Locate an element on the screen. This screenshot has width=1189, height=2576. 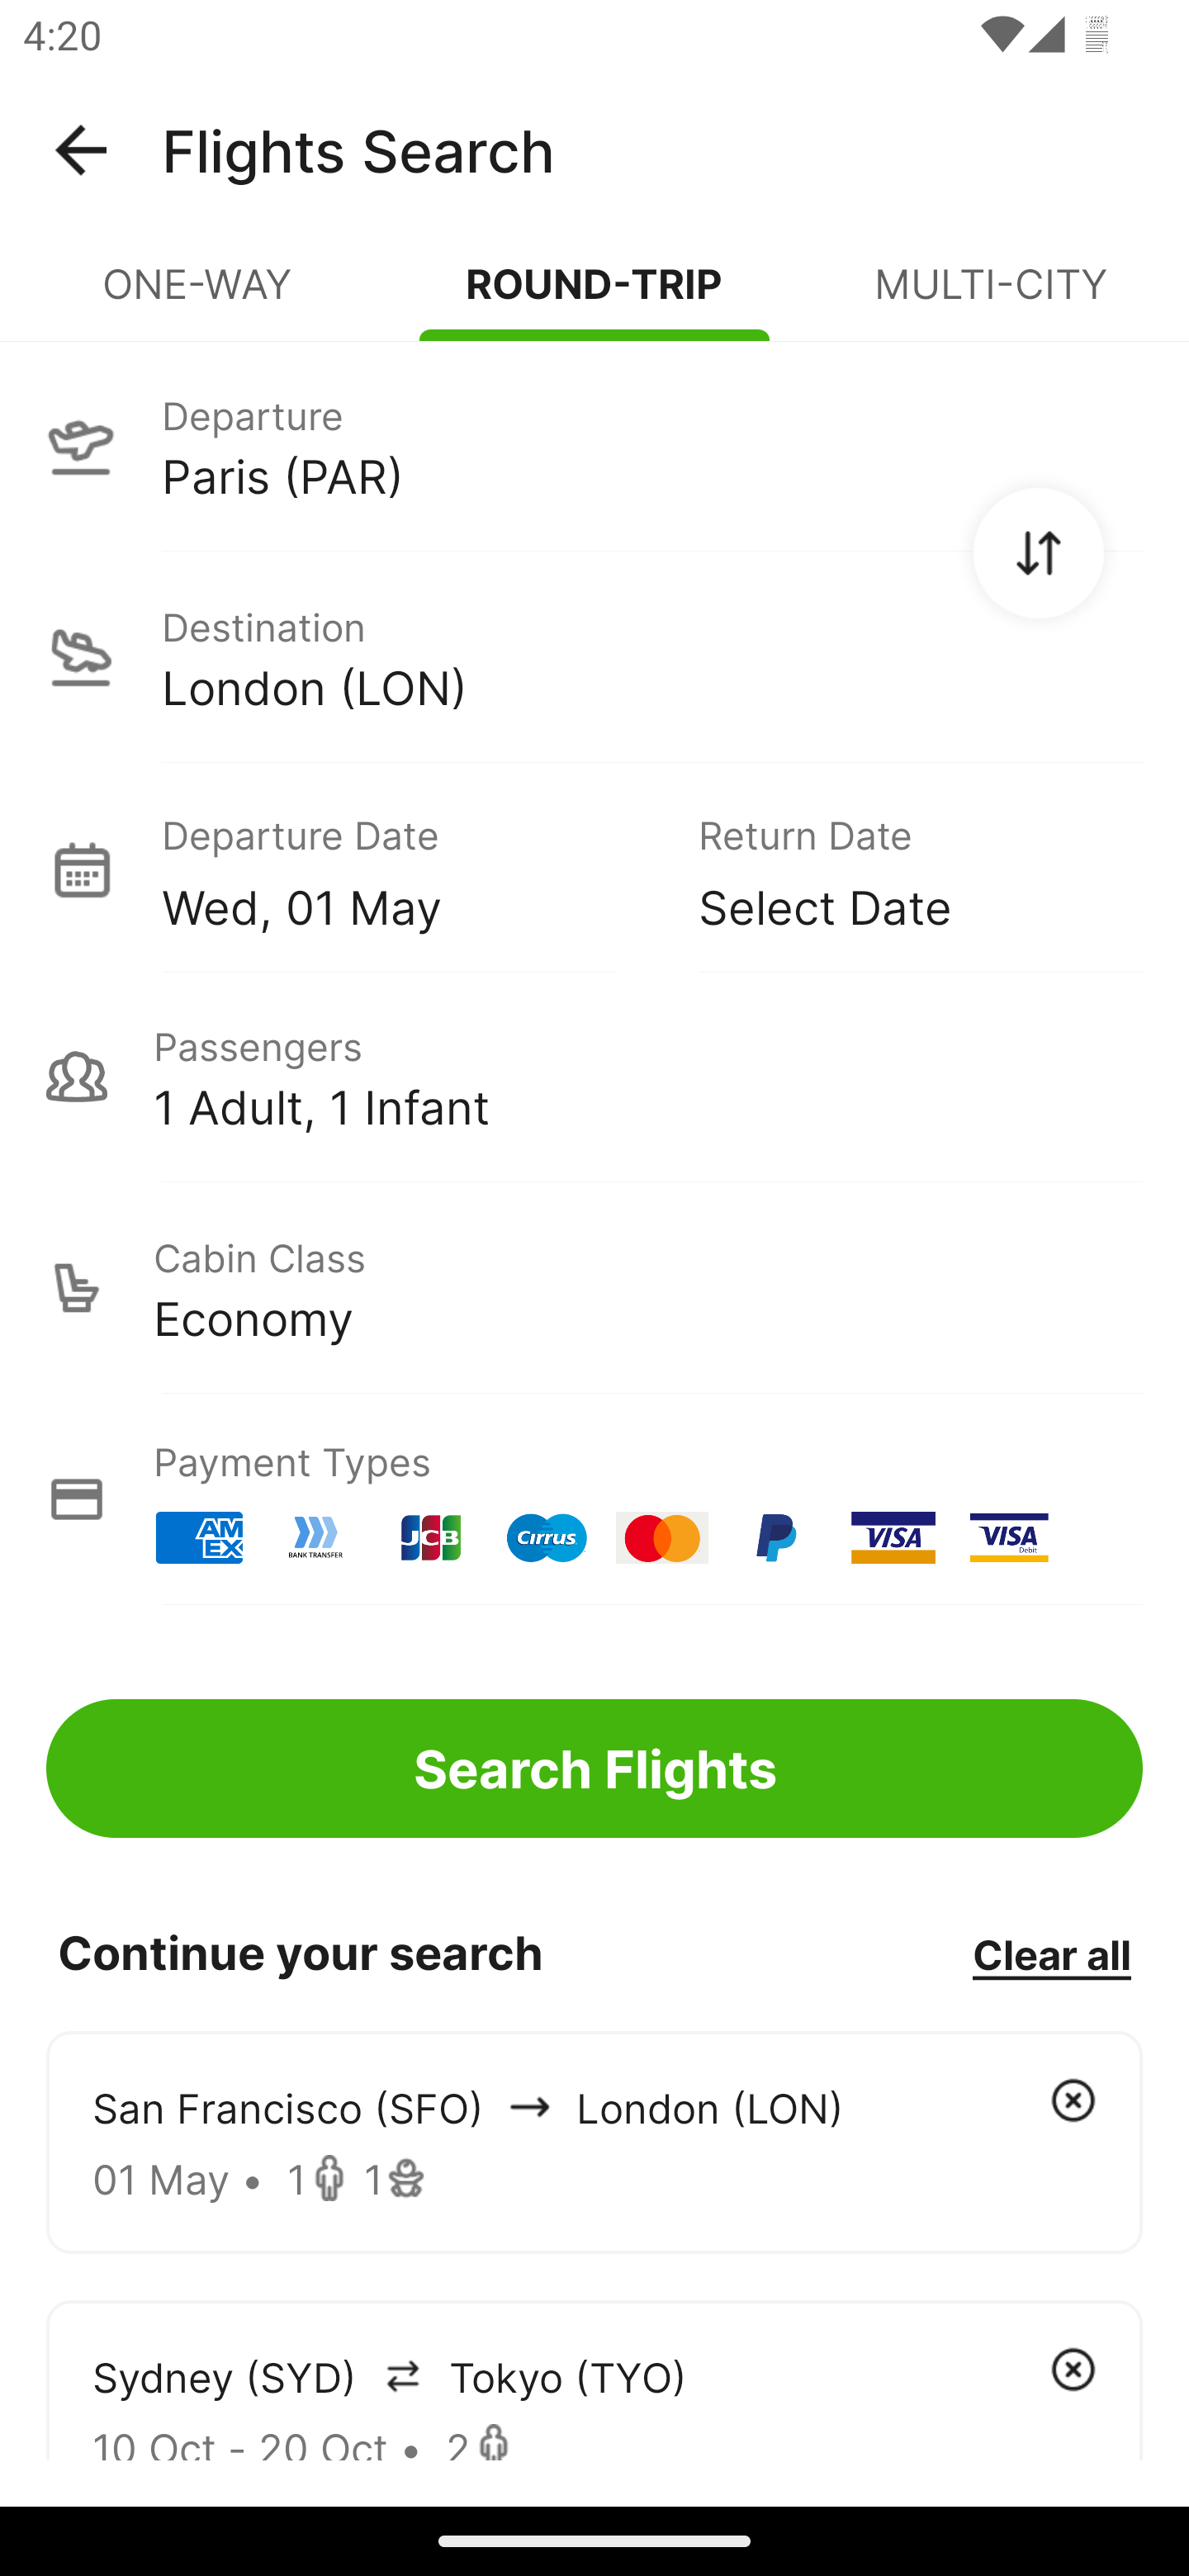
ROUND-TRIP is located at coordinates (594, 297).